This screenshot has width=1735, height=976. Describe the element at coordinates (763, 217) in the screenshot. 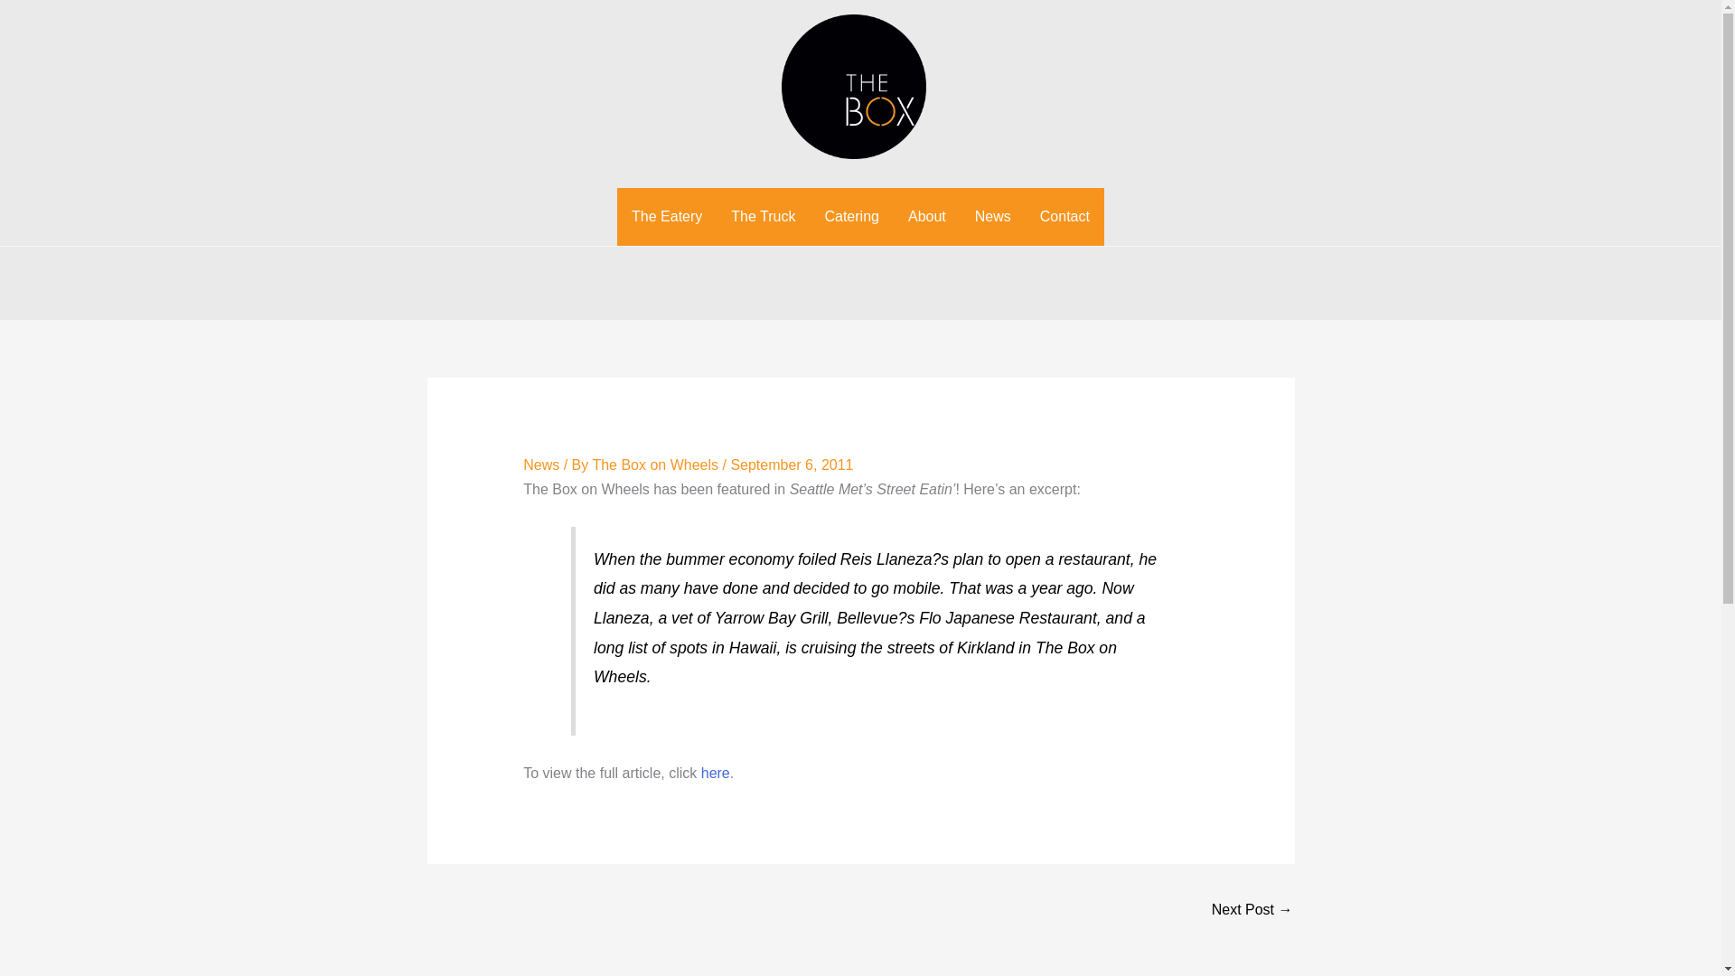

I see `The Truck` at that location.